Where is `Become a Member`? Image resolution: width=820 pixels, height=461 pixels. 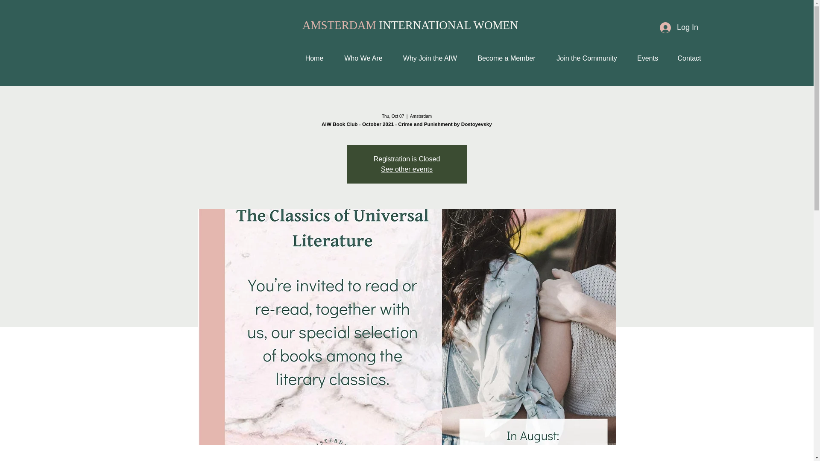
Become a Member is located at coordinates (507, 58).